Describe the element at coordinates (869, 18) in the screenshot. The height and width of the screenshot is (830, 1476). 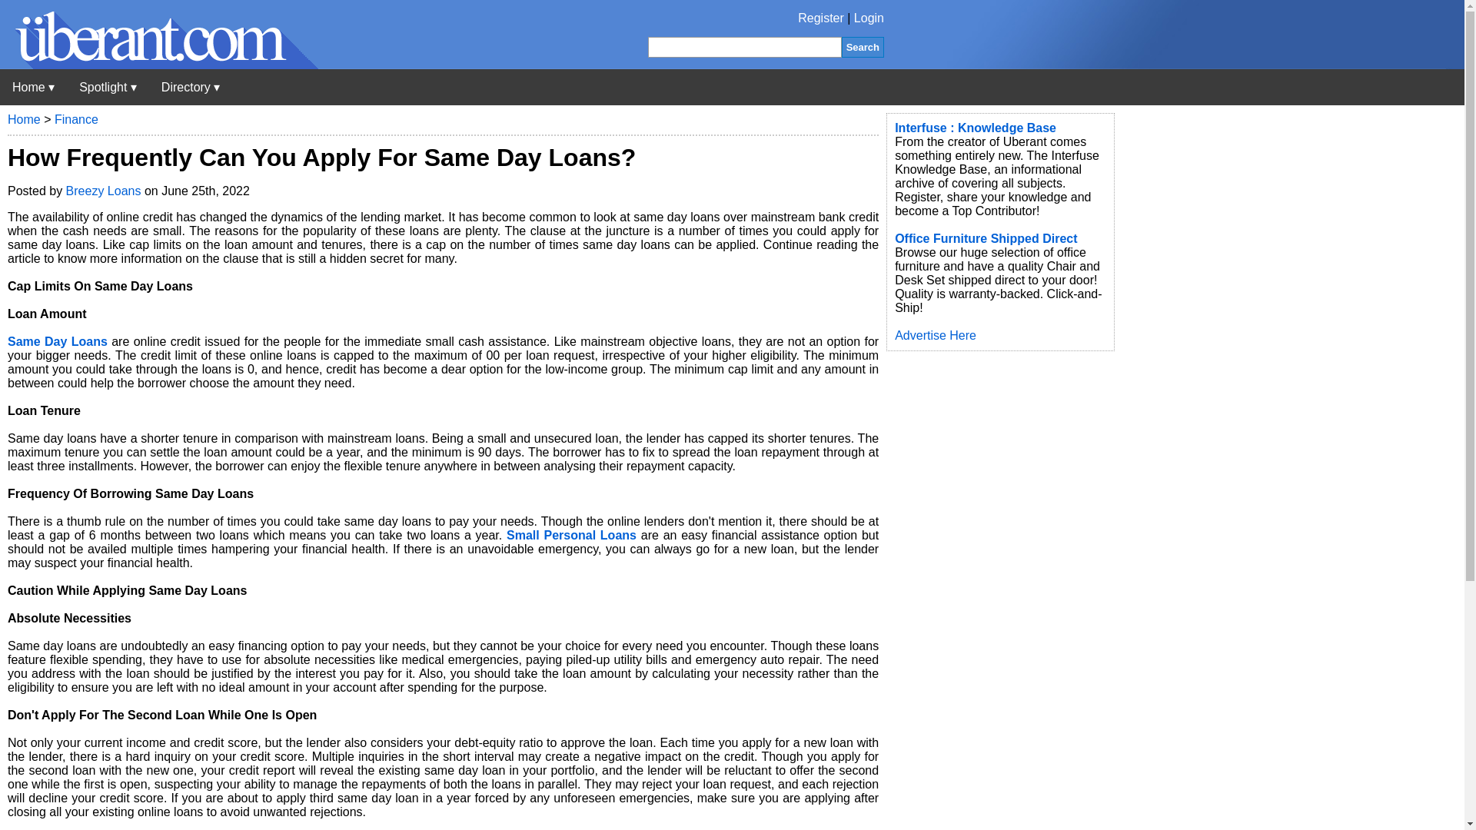
I see `Login` at that location.